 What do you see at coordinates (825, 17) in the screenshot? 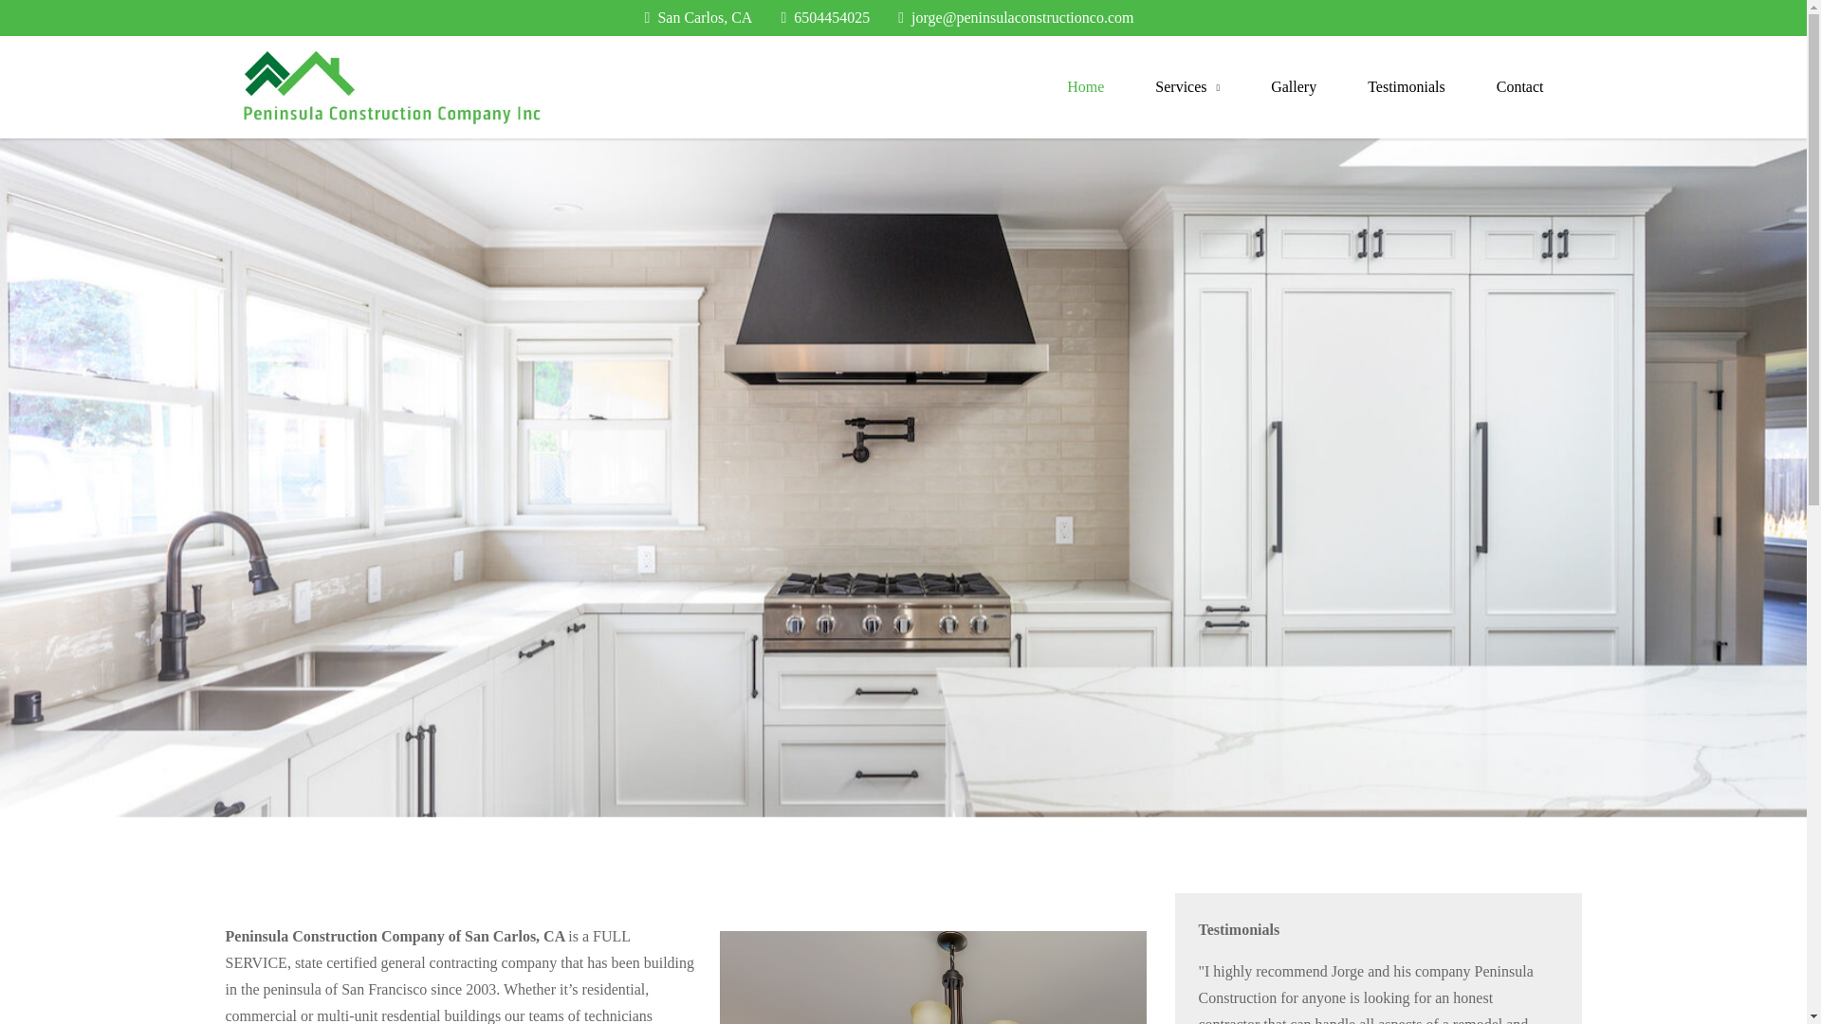
I see `6504454025` at bounding box center [825, 17].